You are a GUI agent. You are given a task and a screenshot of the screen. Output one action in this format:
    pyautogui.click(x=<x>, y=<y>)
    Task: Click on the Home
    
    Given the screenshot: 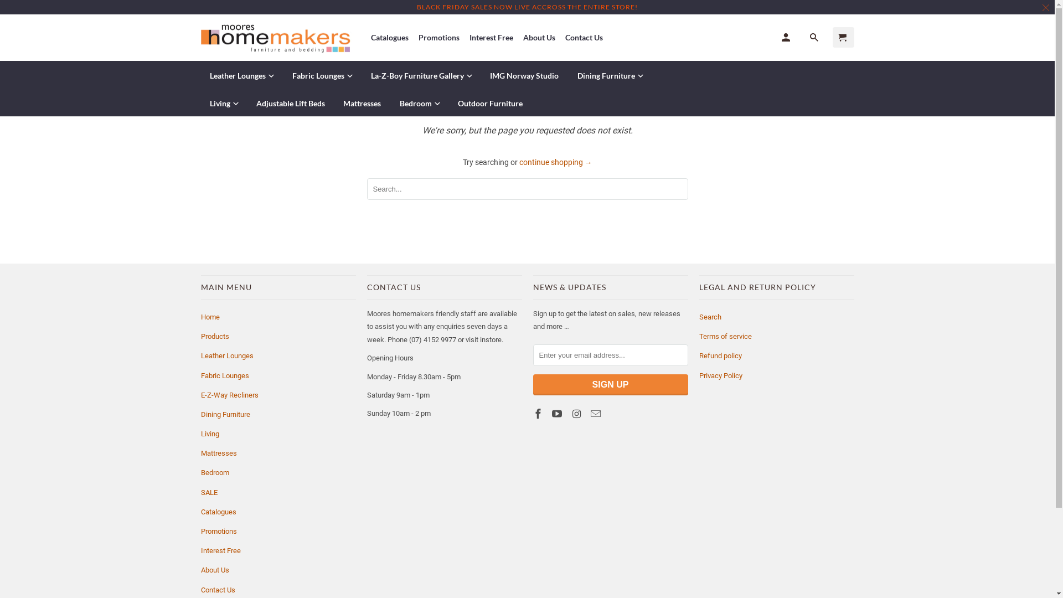 What is the action you would take?
    pyautogui.click(x=210, y=317)
    